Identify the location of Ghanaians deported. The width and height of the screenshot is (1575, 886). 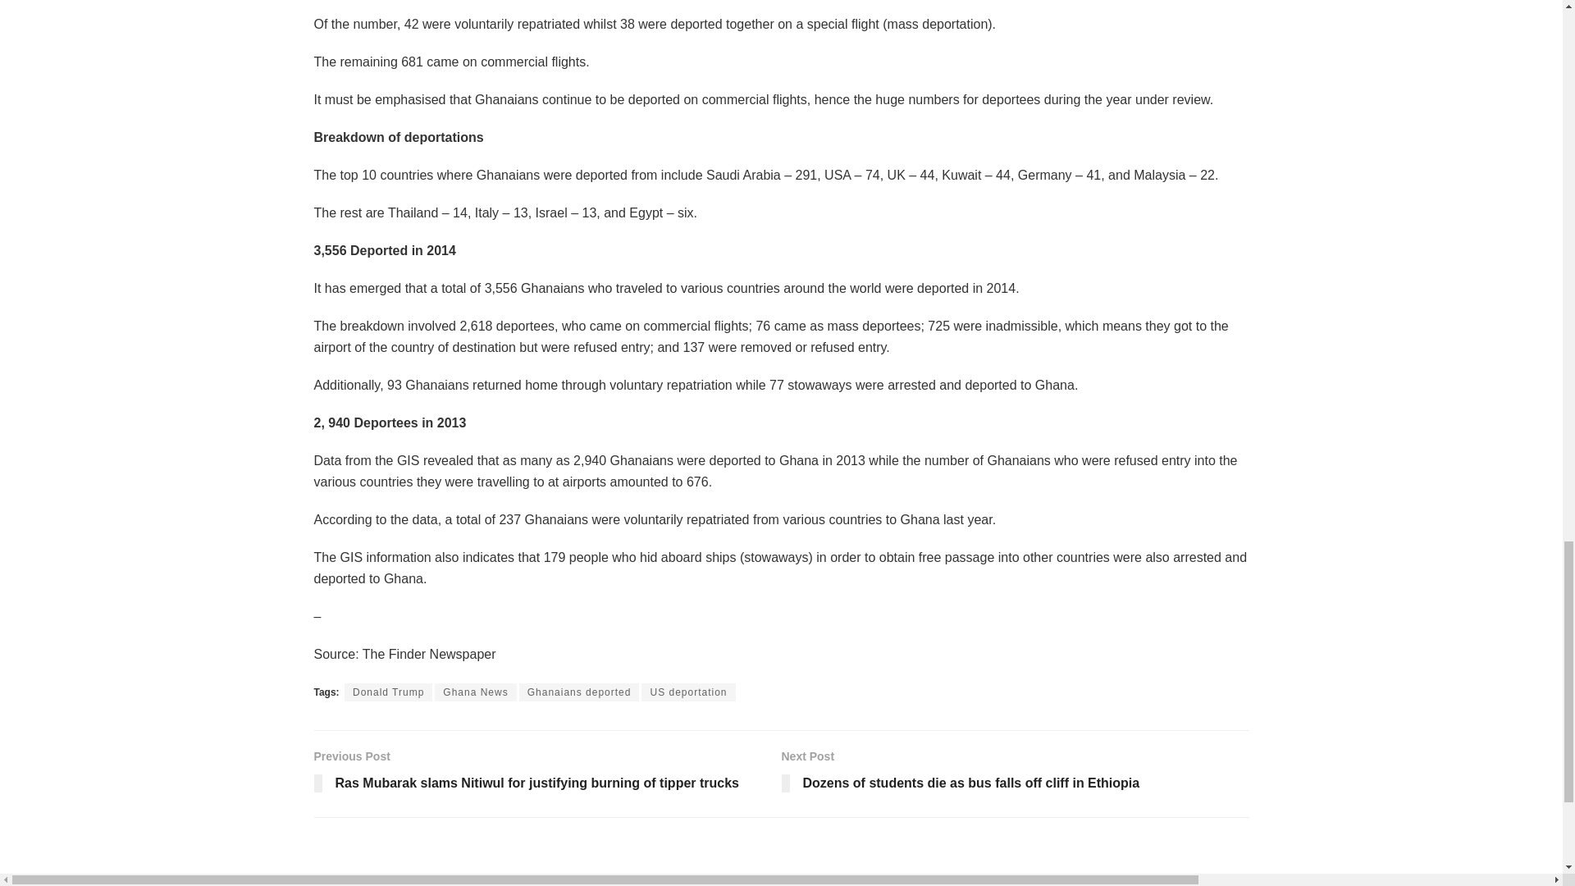
(579, 692).